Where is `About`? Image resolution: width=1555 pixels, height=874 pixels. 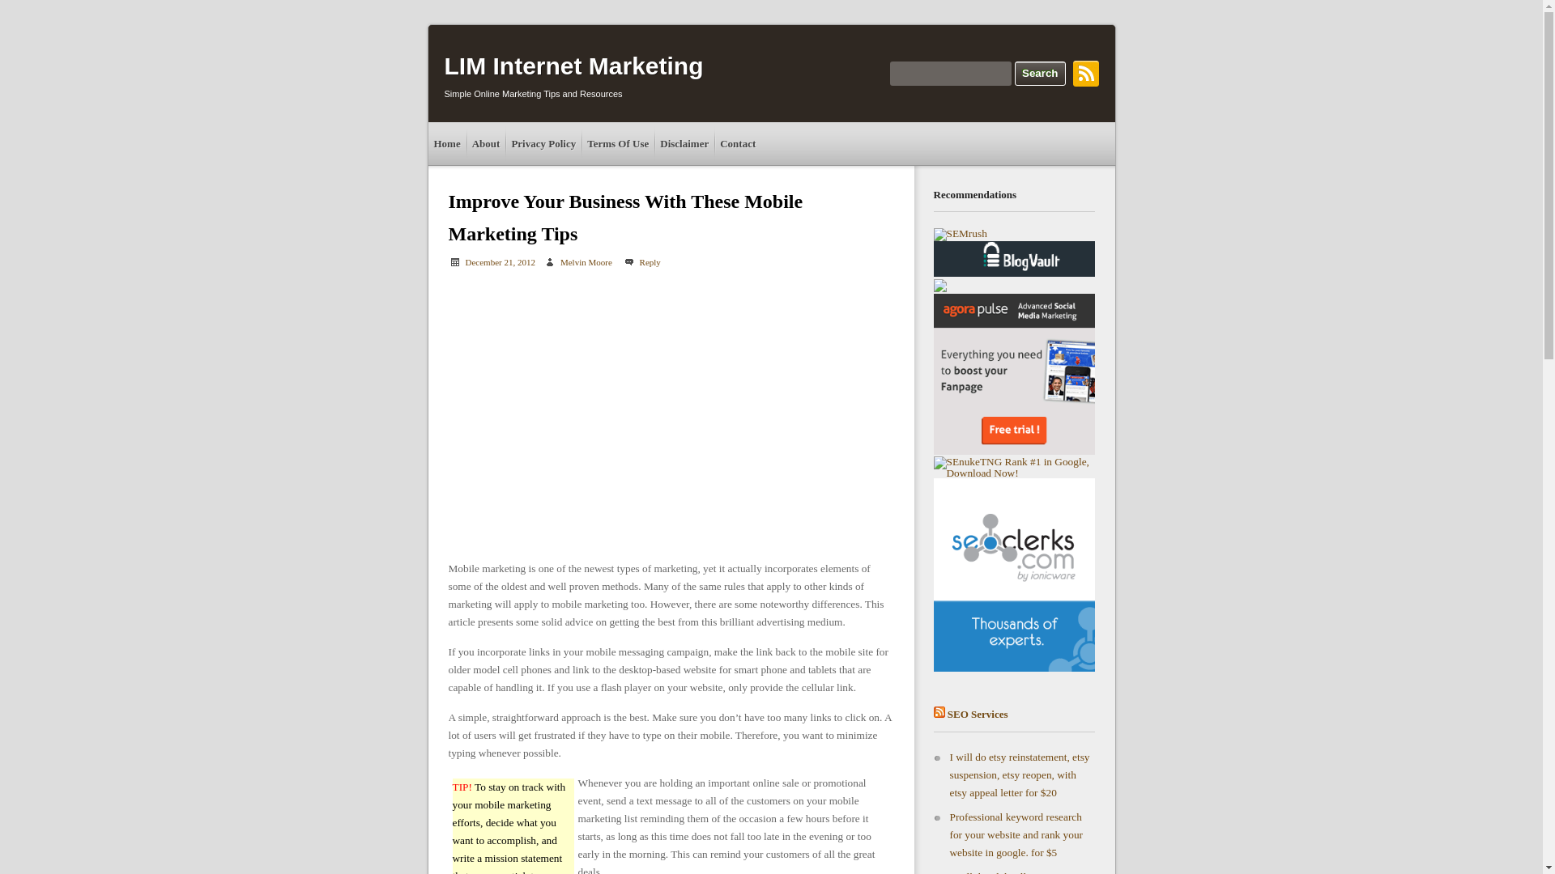 About is located at coordinates (486, 144).